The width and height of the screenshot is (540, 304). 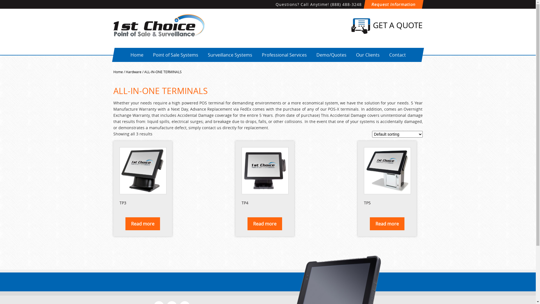 I want to click on Home, so click(x=118, y=72).